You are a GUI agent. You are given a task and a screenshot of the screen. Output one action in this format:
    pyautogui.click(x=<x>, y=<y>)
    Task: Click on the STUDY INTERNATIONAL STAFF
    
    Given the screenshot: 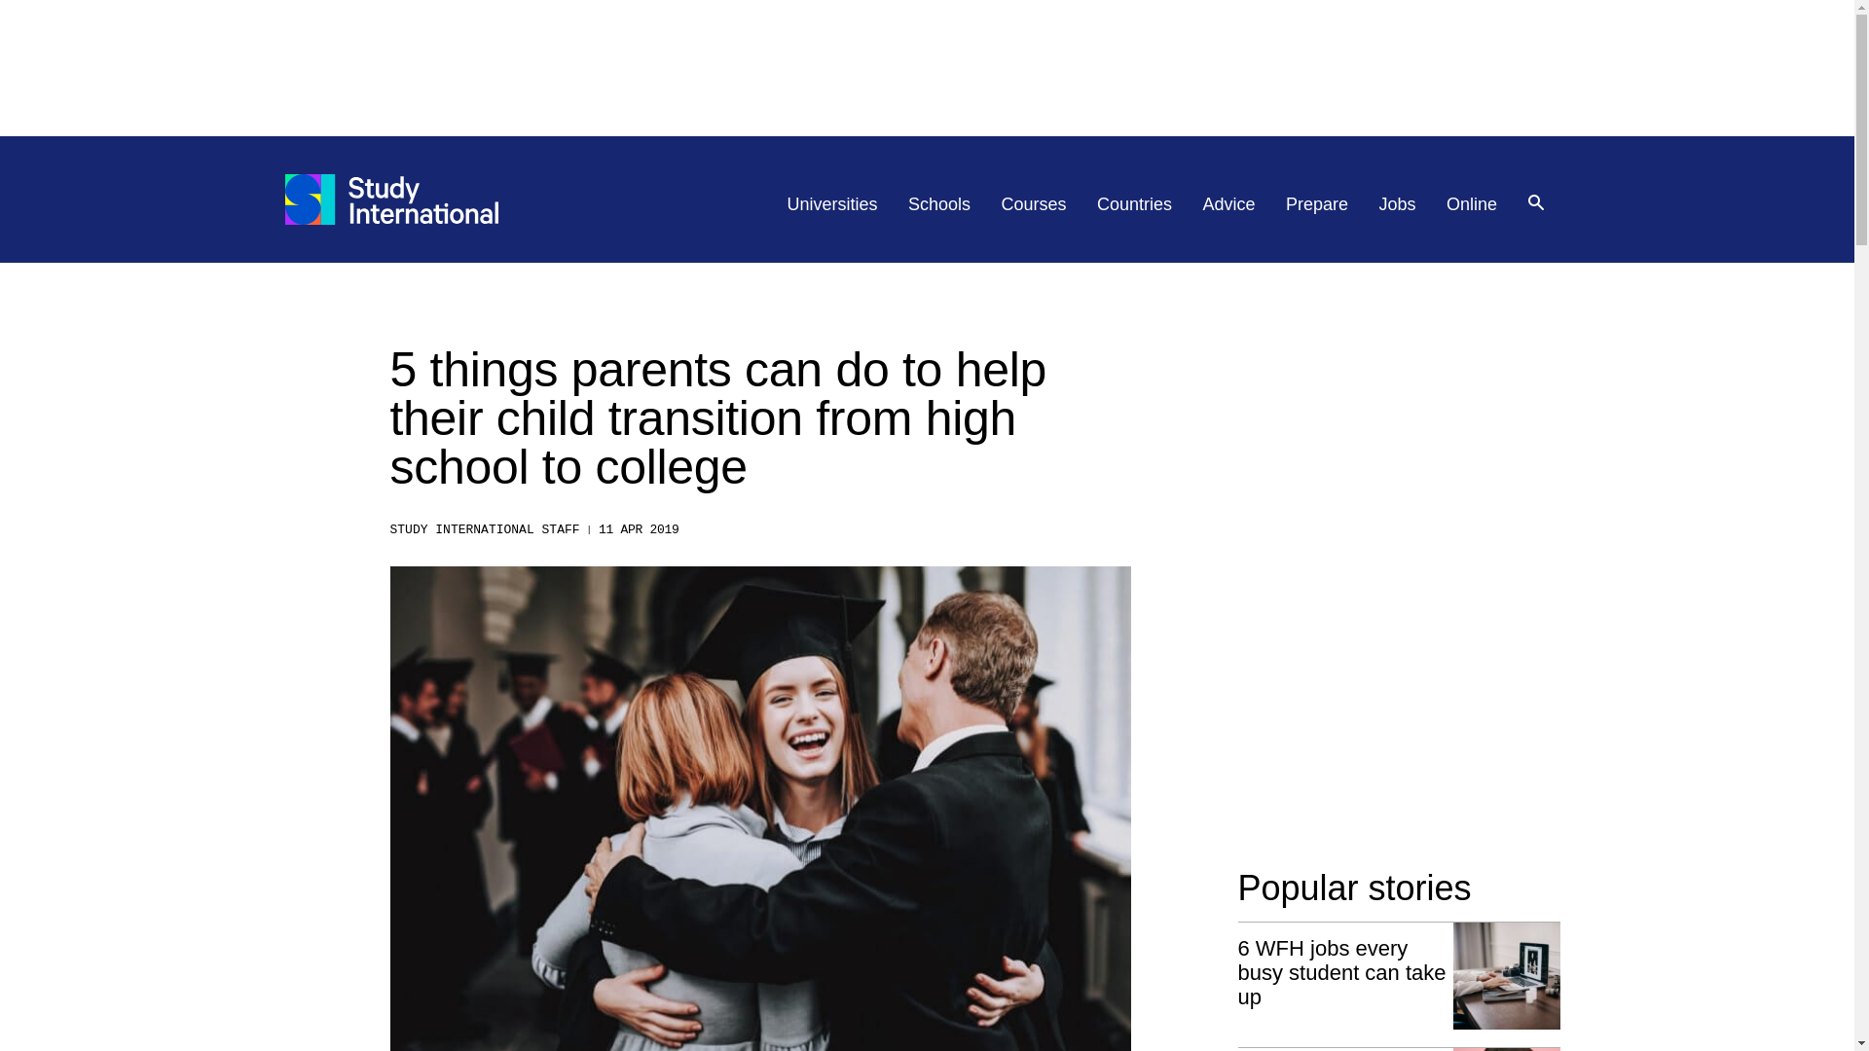 What is the action you would take?
    pyautogui.click(x=484, y=529)
    